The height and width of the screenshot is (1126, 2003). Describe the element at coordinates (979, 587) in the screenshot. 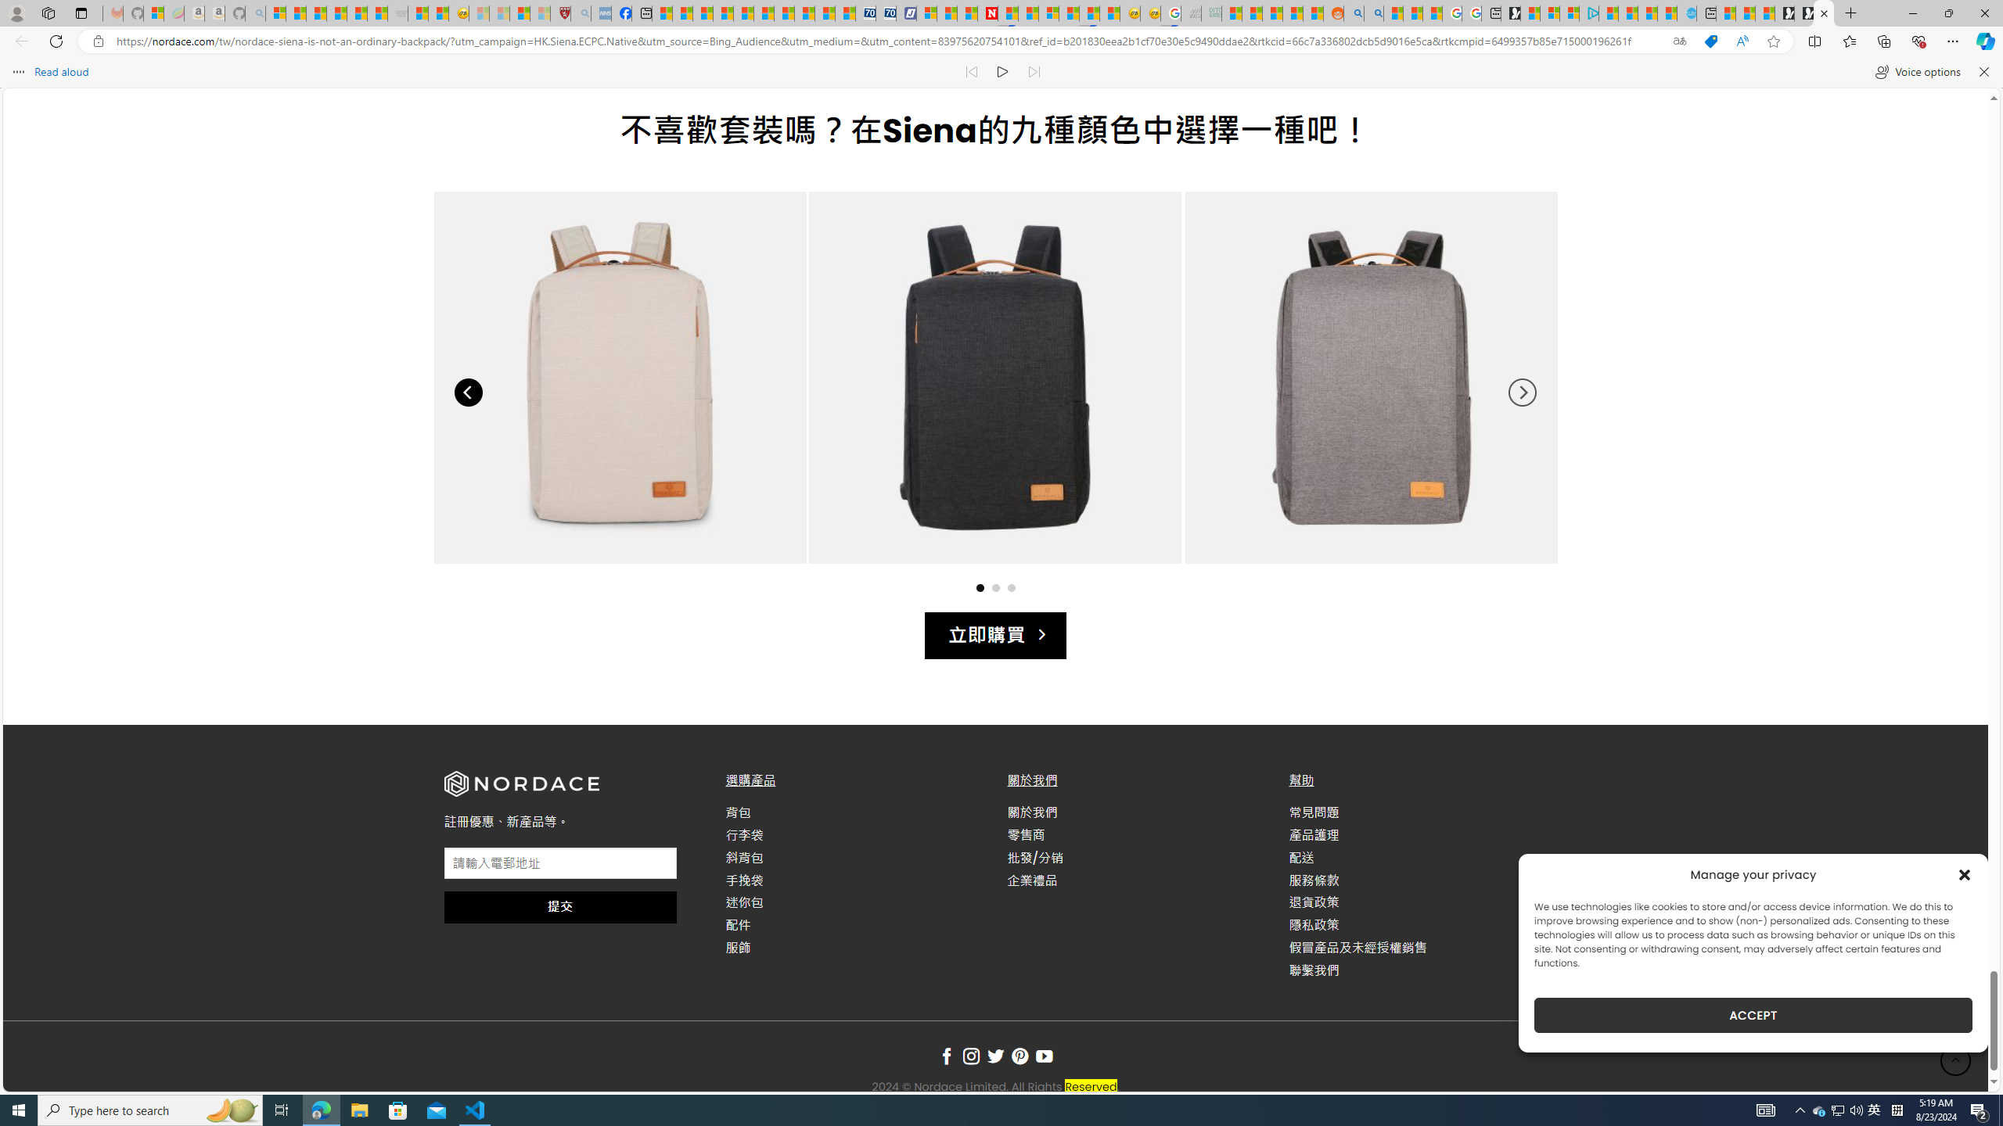

I see `Page dot 1` at that location.